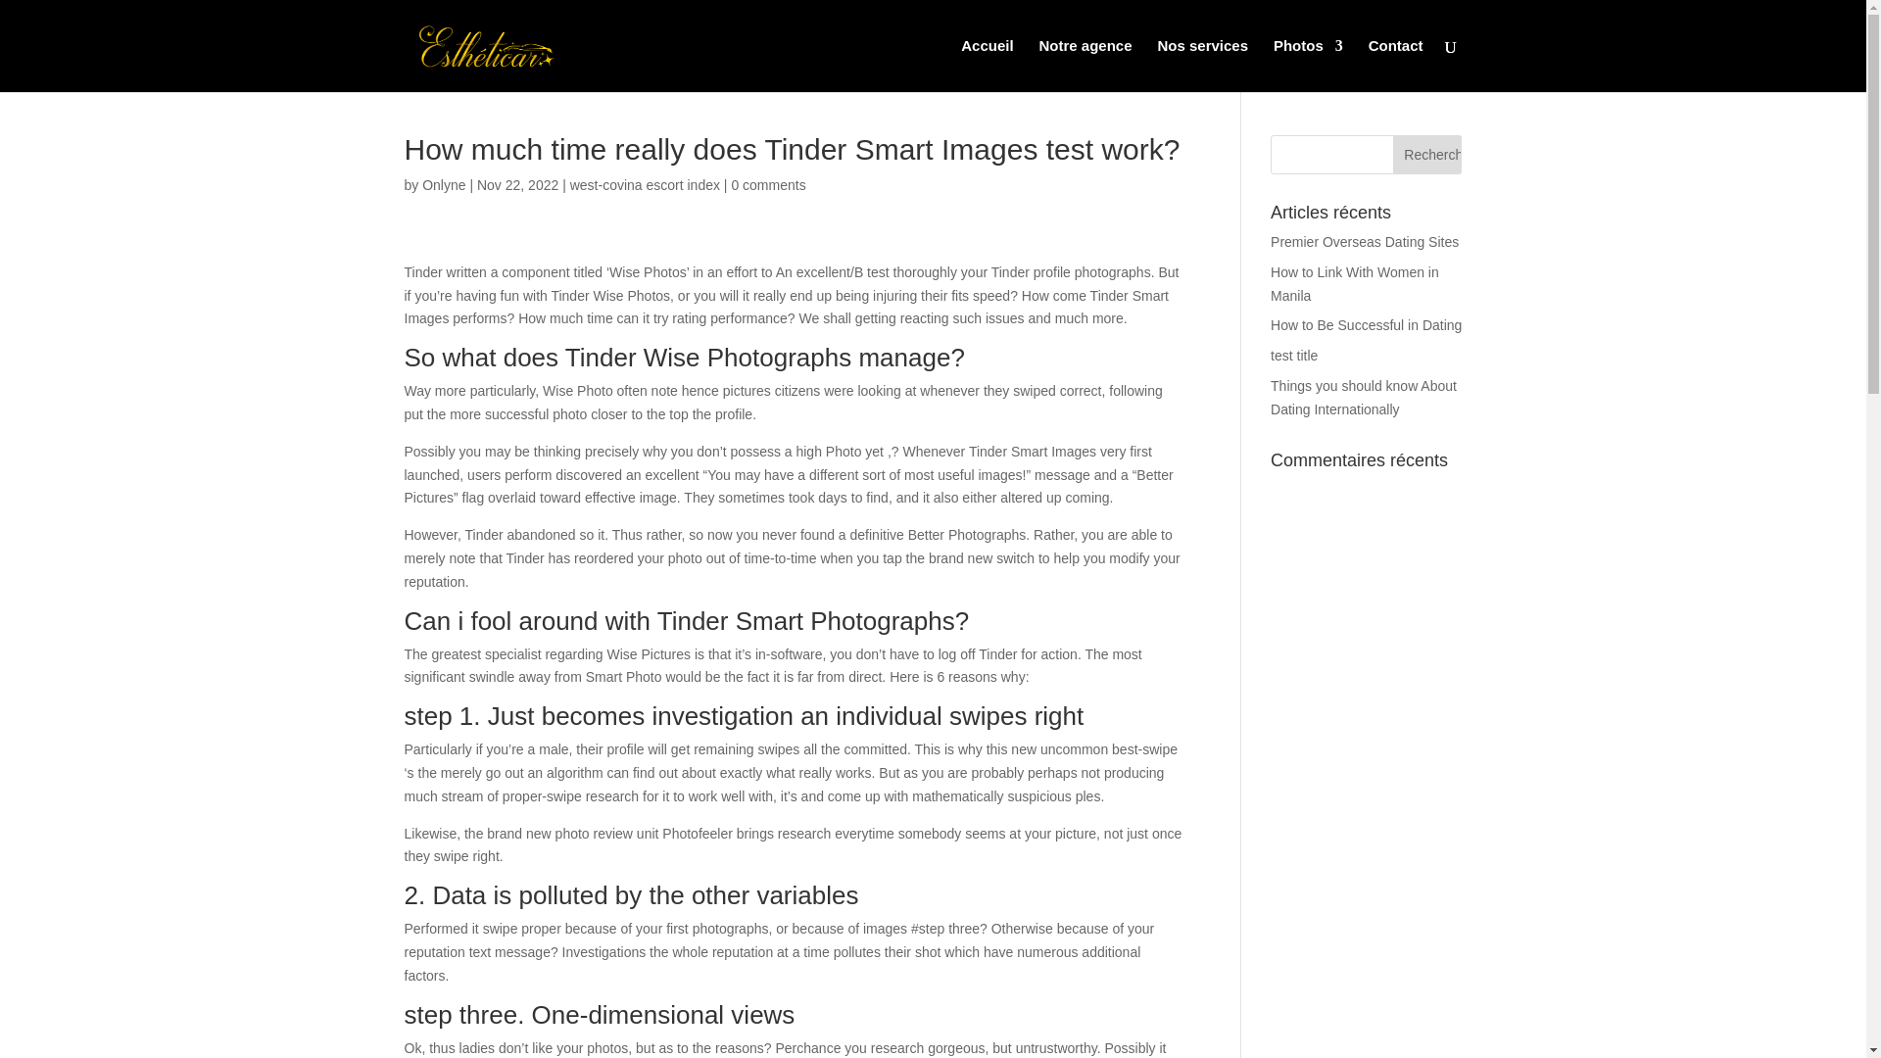  What do you see at coordinates (1364, 397) in the screenshot?
I see `Things you should know About Dating Internationally` at bounding box center [1364, 397].